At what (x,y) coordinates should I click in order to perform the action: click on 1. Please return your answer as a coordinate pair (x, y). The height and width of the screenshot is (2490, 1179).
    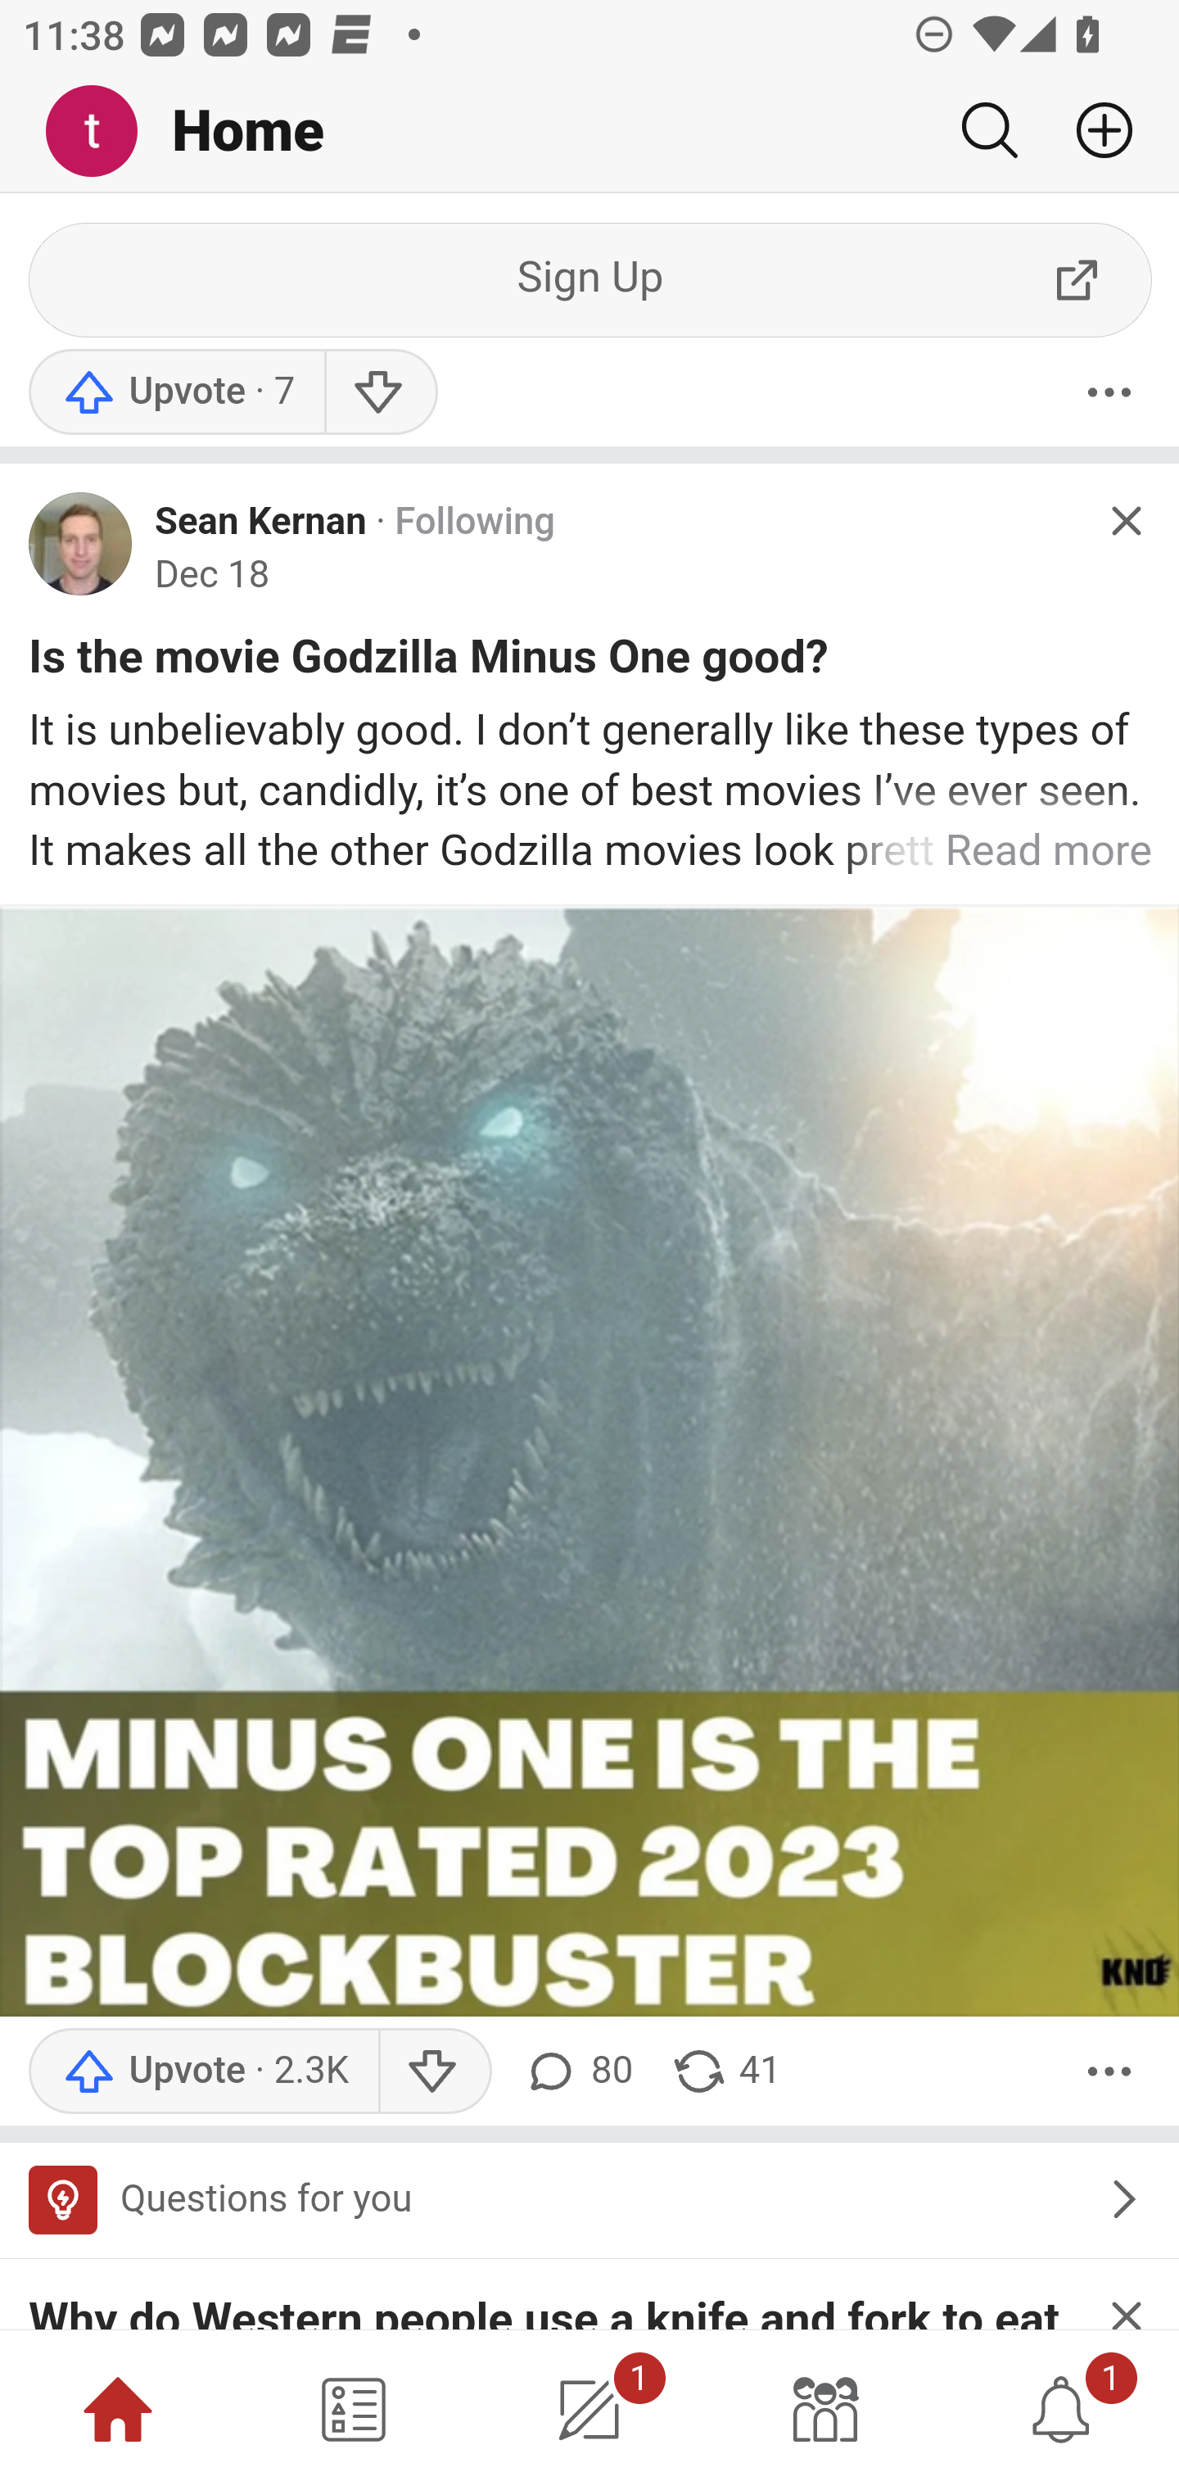
    Looking at the image, I should click on (589, 2410).